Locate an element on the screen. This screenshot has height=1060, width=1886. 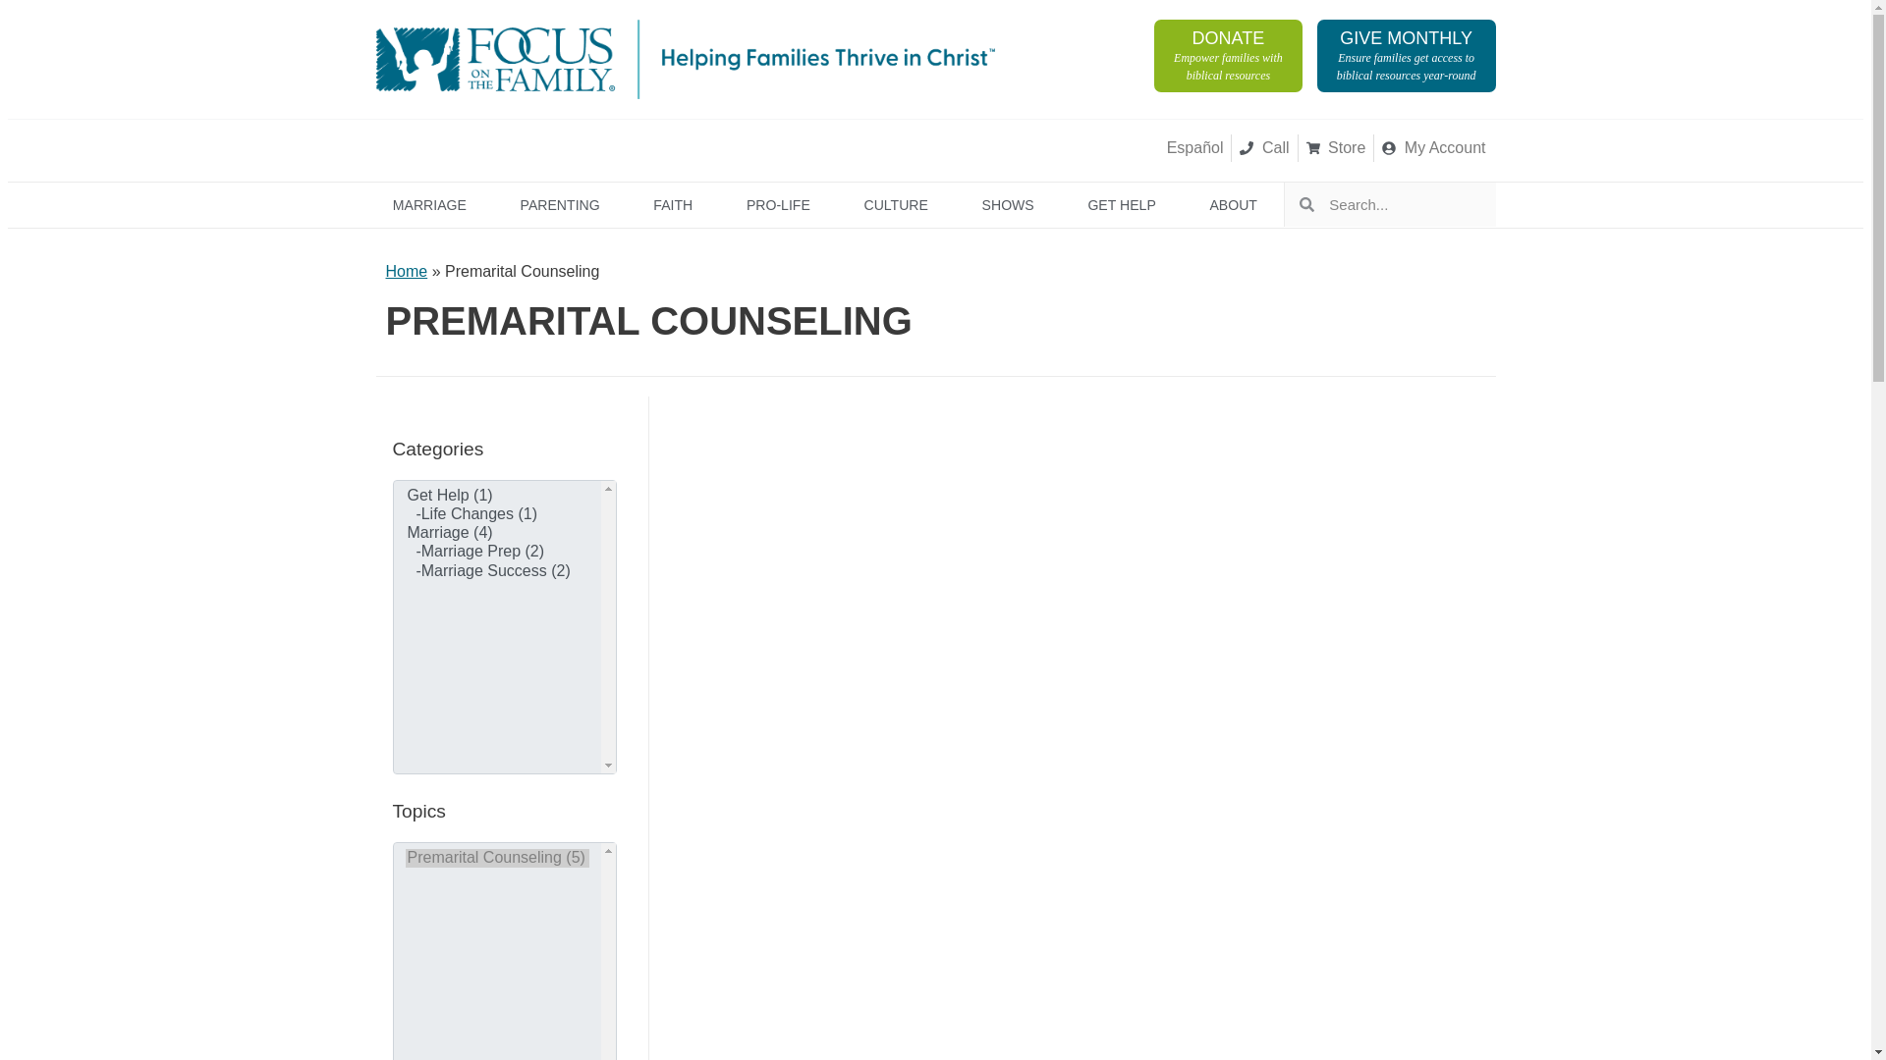
My Account is located at coordinates (856, 147).